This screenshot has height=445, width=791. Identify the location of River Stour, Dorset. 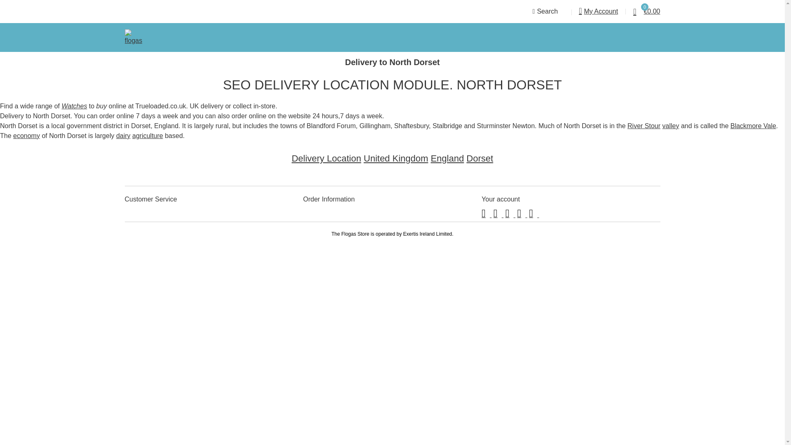
(644, 126).